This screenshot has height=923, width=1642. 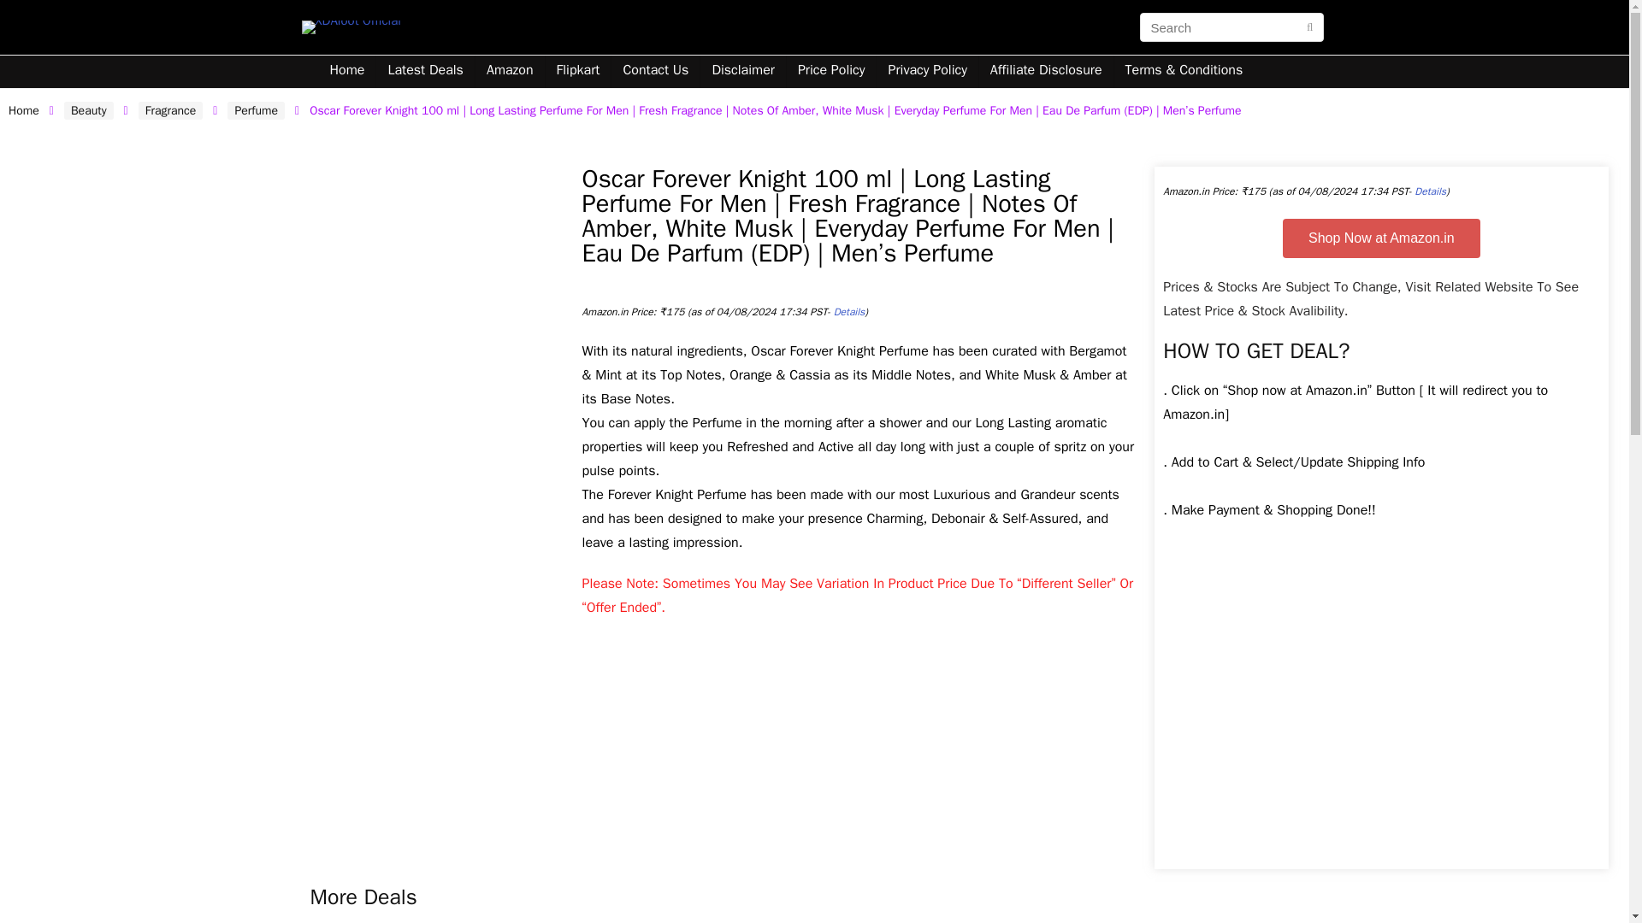 What do you see at coordinates (24, 110) in the screenshot?
I see `Home` at bounding box center [24, 110].